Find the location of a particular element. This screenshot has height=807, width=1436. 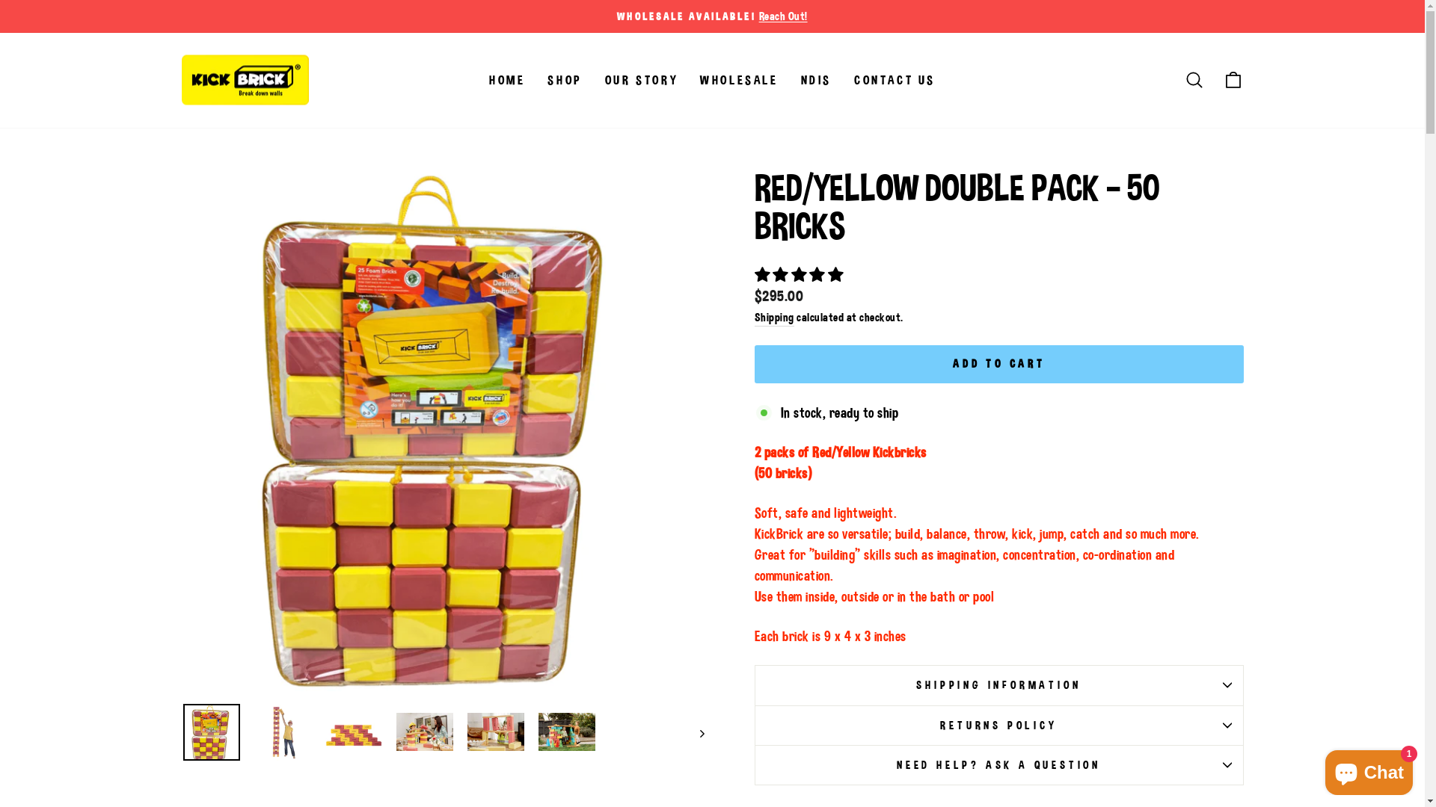

SHIPPING INFORMATION is located at coordinates (998, 684).